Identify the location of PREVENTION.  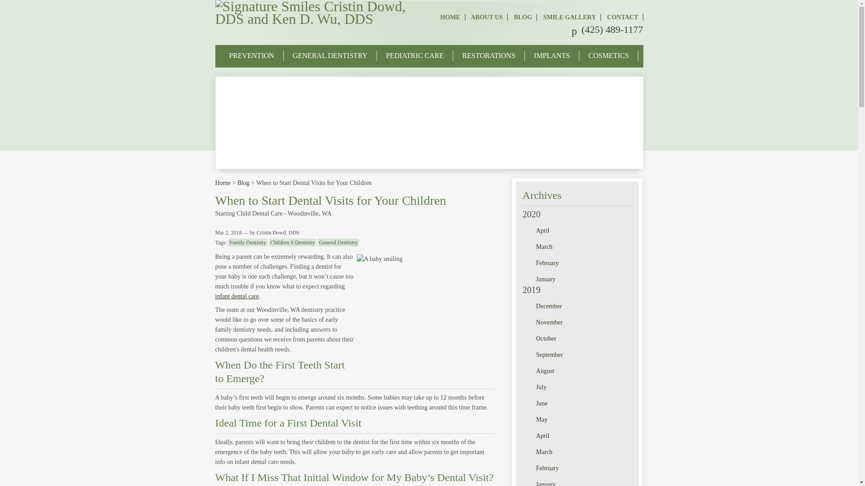
(251, 56).